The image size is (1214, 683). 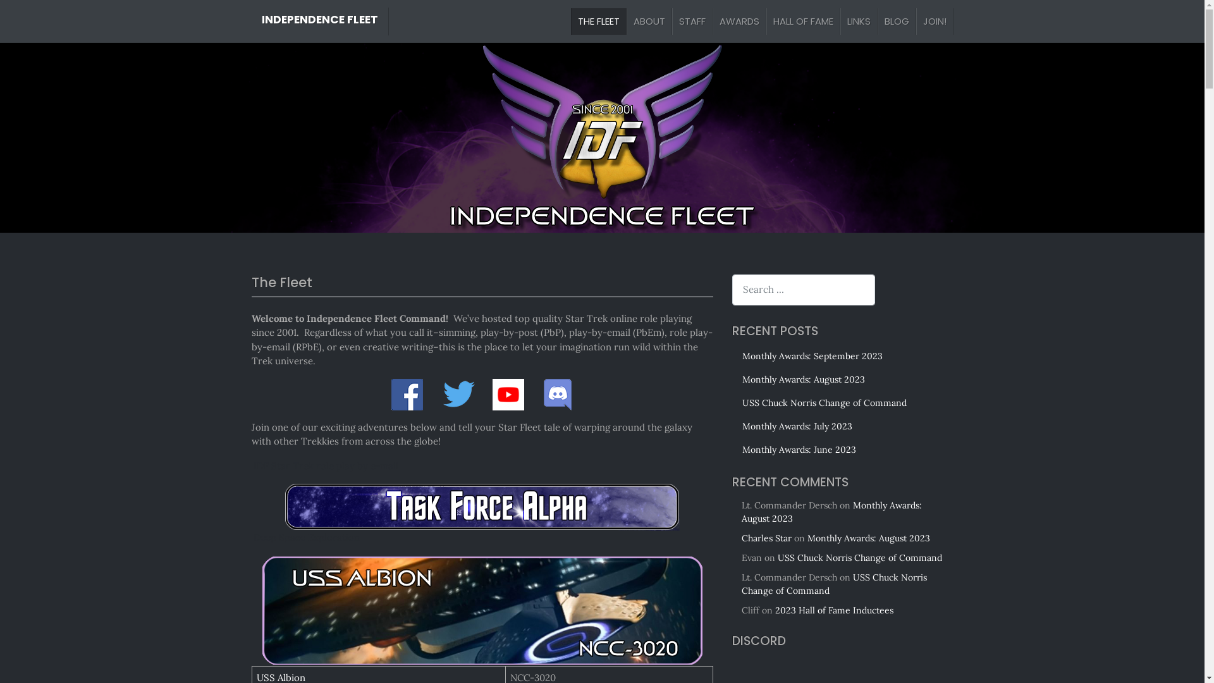 I want to click on INDEPENDENCE FLEET, so click(x=320, y=20).